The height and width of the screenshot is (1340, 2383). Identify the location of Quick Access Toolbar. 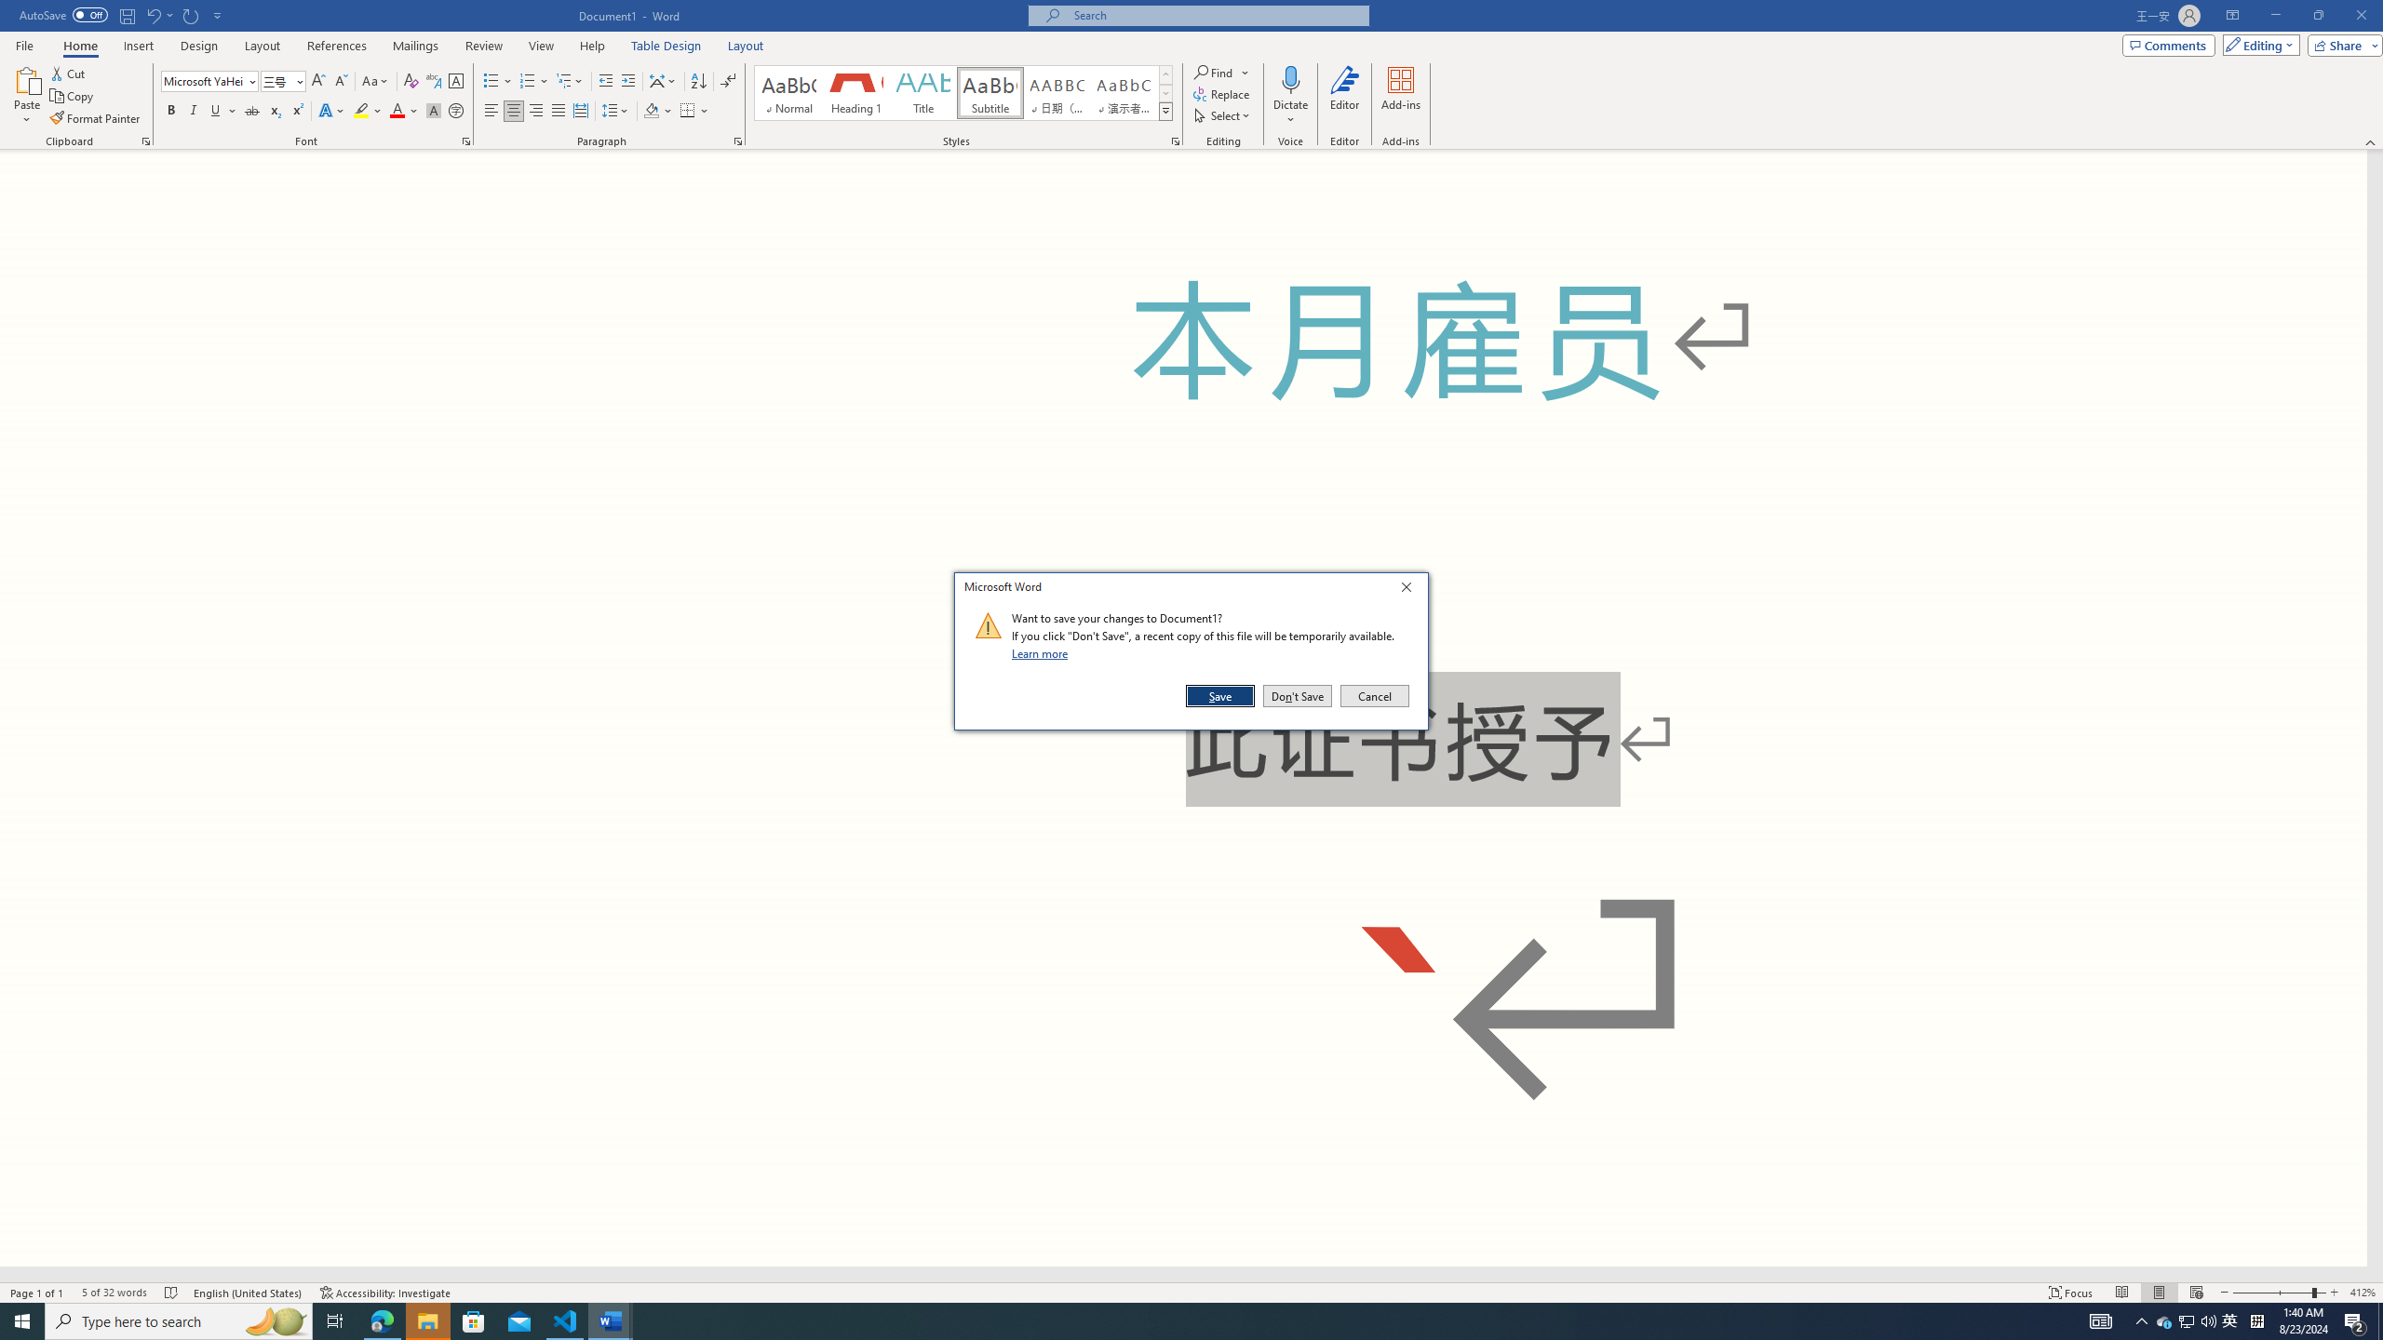
(123, 16).